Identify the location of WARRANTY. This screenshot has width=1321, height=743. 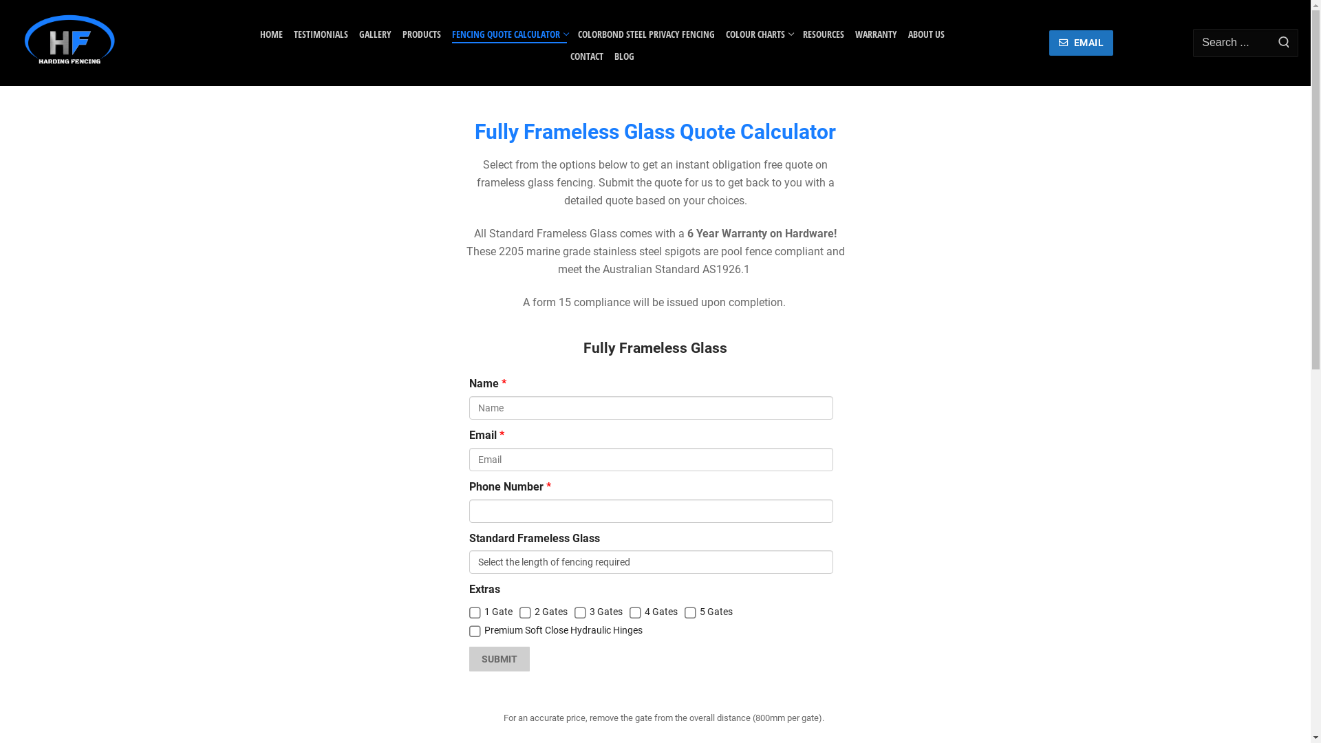
(877, 30).